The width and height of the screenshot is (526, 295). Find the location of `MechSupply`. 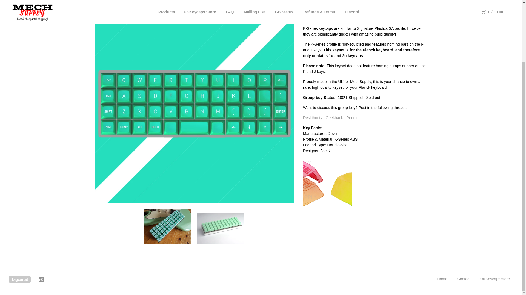

MechSupply is located at coordinates (442, 279).